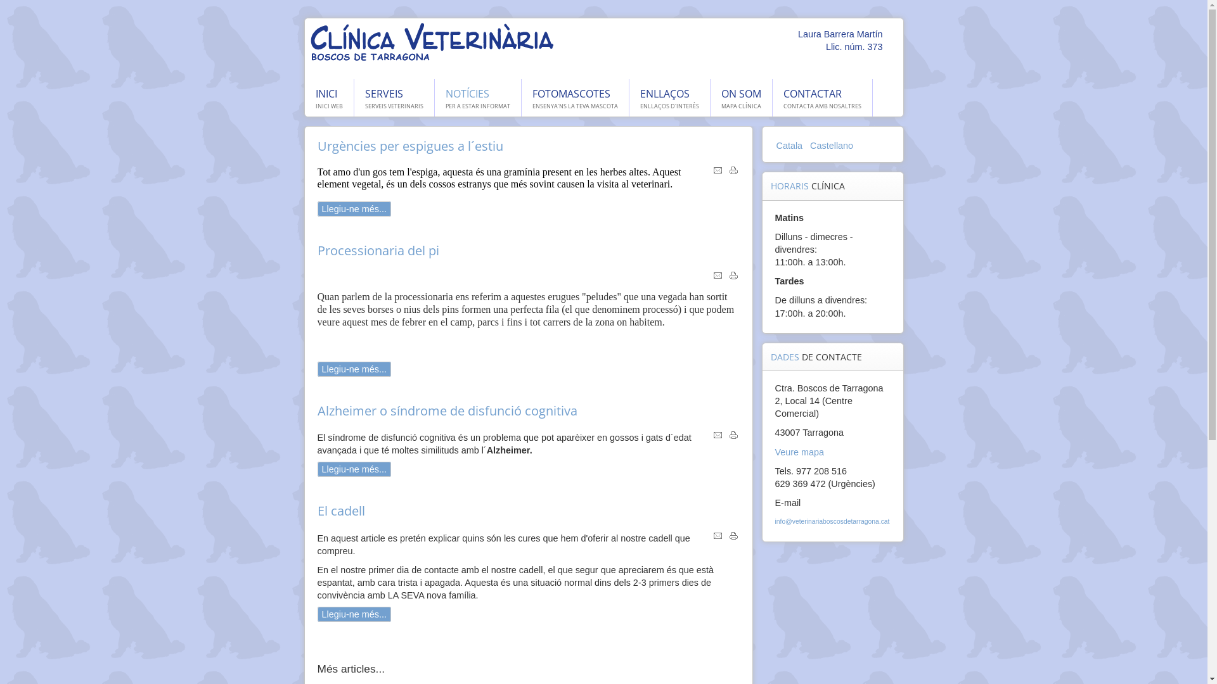 Image resolution: width=1217 pixels, height=684 pixels. What do you see at coordinates (572, 94) in the screenshot?
I see `FOTOMASCOTES` at bounding box center [572, 94].